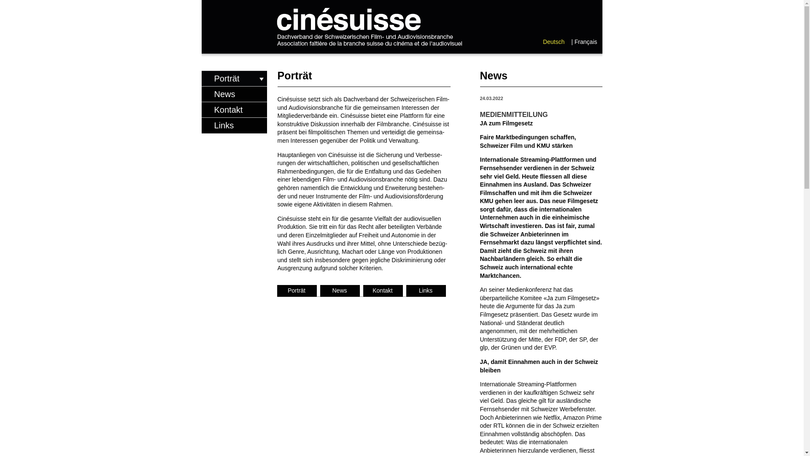 The width and height of the screenshot is (810, 456). Describe the element at coordinates (381, 291) in the screenshot. I see `Kontakt` at that location.